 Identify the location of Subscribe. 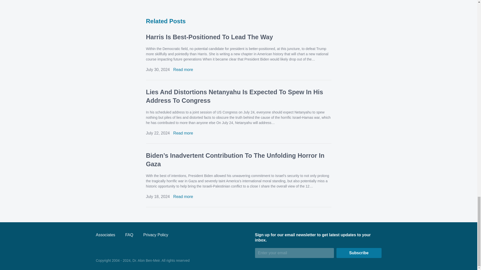
(359, 253).